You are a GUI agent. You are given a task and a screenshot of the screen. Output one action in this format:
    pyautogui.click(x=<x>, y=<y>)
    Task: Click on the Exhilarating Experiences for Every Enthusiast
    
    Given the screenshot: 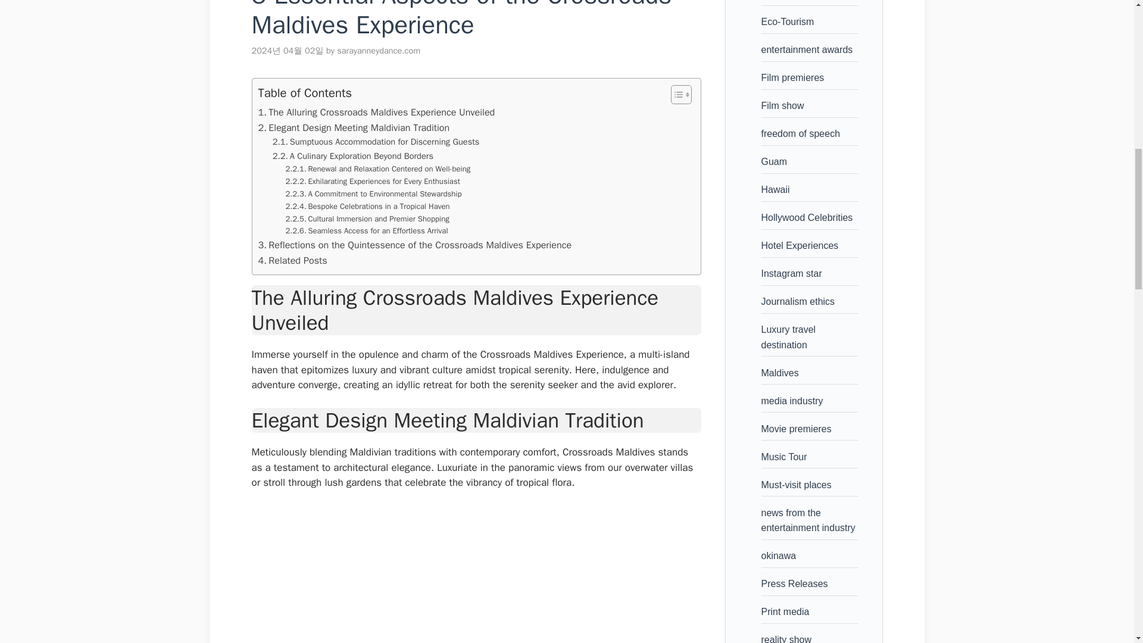 What is the action you would take?
    pyautogui.click(x=373, y=182)
    